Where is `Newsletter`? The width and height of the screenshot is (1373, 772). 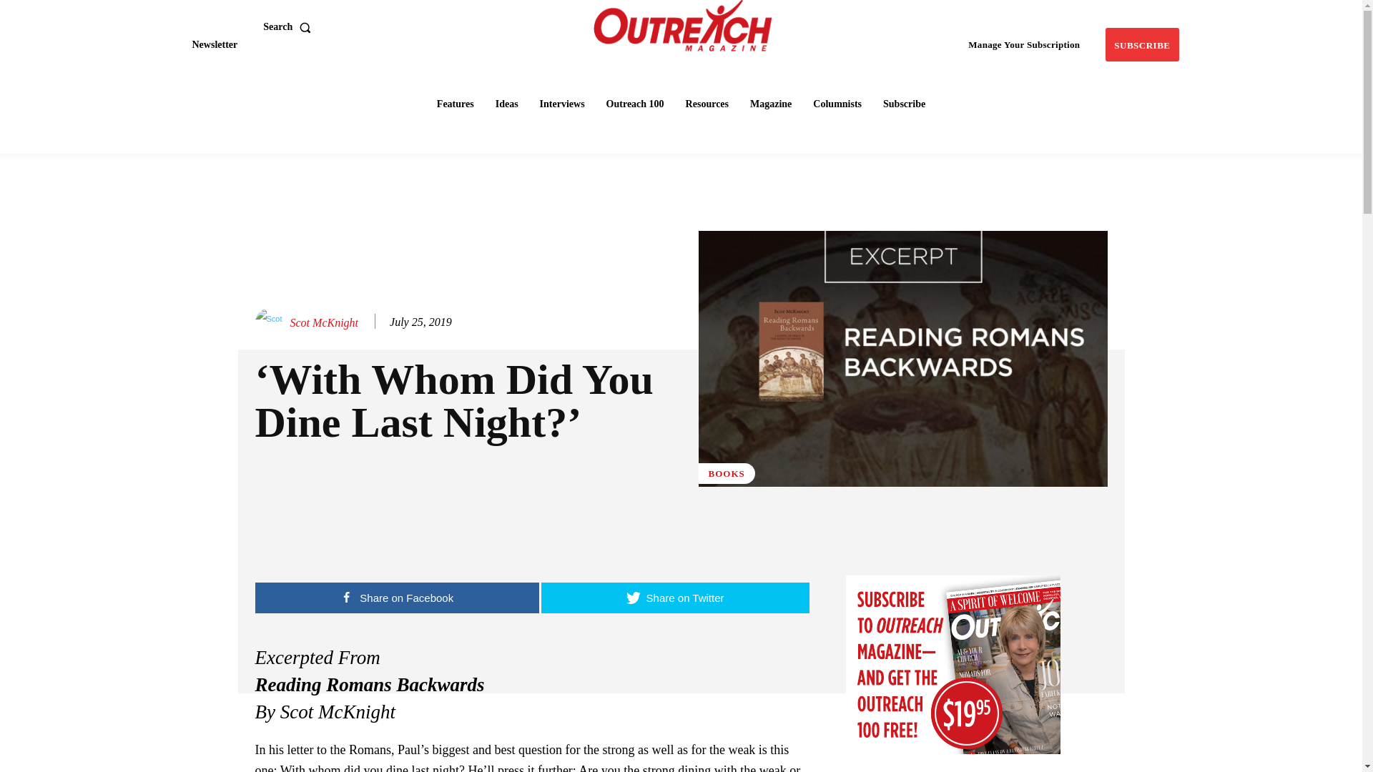 Newsletter is located at coordinates (214, 44).